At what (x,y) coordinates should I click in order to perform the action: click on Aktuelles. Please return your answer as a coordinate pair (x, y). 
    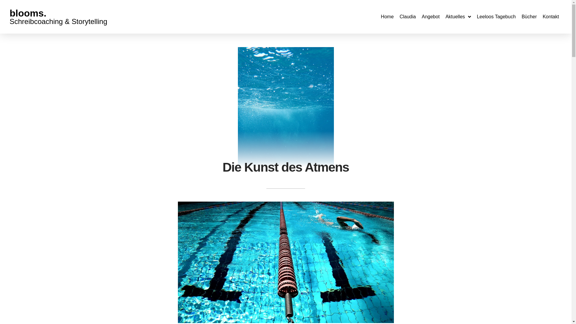
    Looking at the image, I should click on (458, 17).